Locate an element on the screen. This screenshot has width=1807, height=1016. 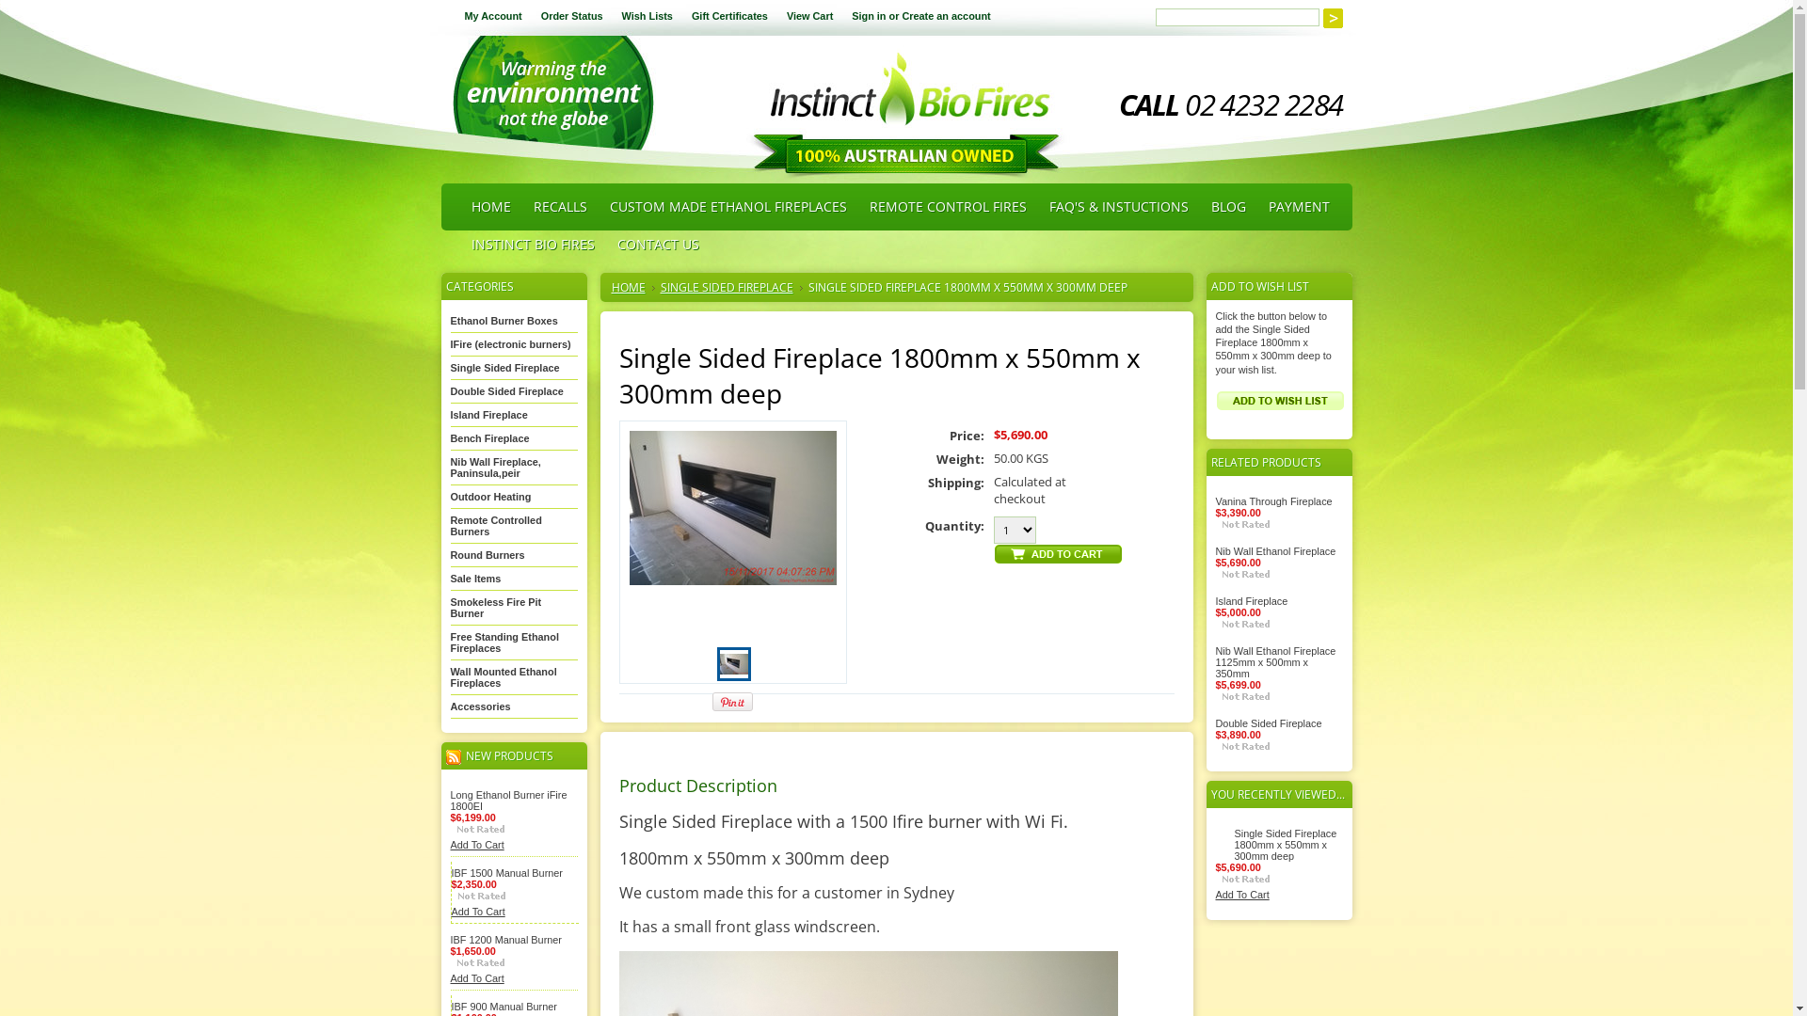
Ethanol Burner Boxes is located at coordinates (504, 321).